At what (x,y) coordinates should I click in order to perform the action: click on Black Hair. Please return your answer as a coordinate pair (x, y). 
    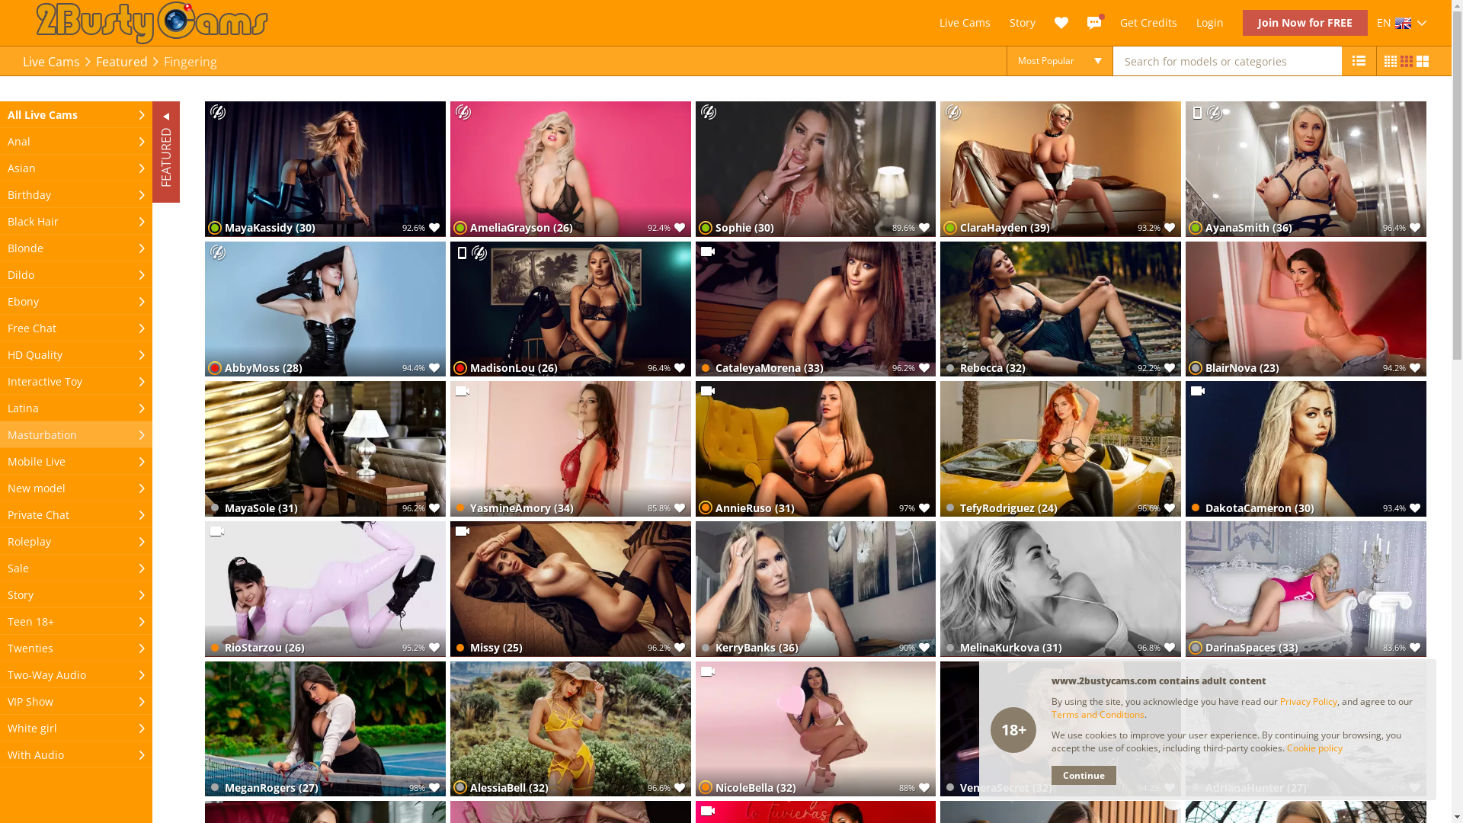
    Looking at the image, I should click on (76, 221).